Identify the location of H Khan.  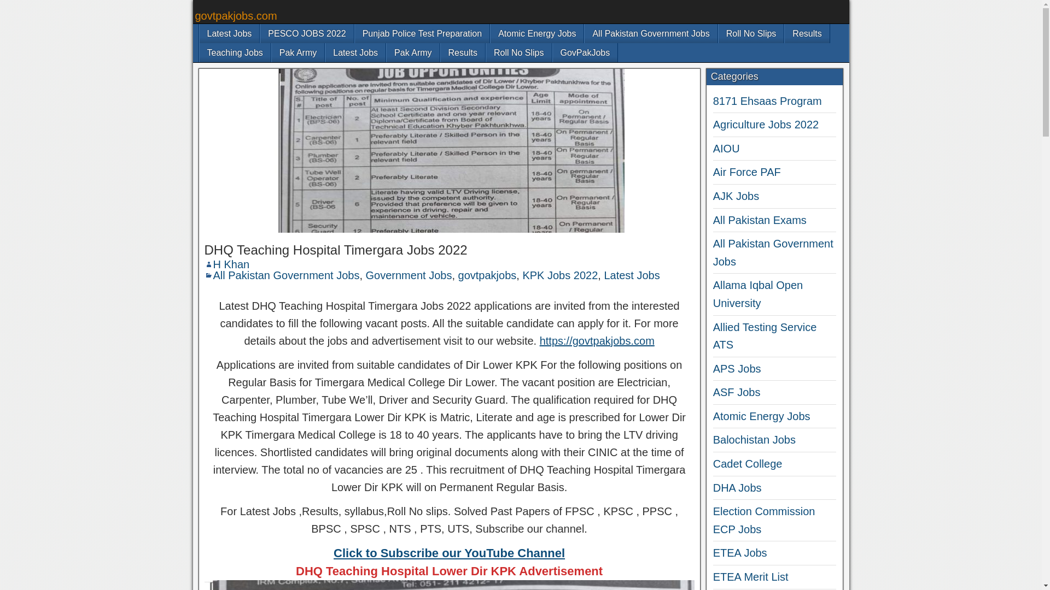
(231, 264).